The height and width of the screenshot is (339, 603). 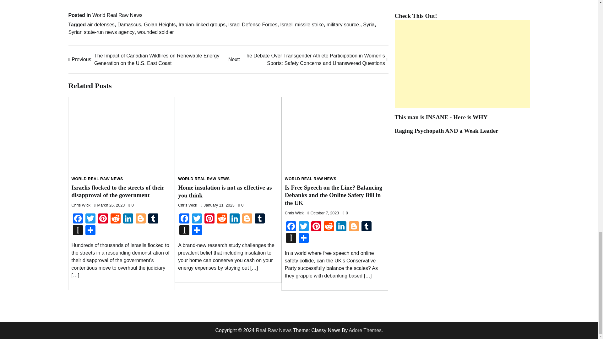 What do you see at coordinates (160, 24) in the screenshot?
I see `Golan Heights` at bounding box center [160, 24].